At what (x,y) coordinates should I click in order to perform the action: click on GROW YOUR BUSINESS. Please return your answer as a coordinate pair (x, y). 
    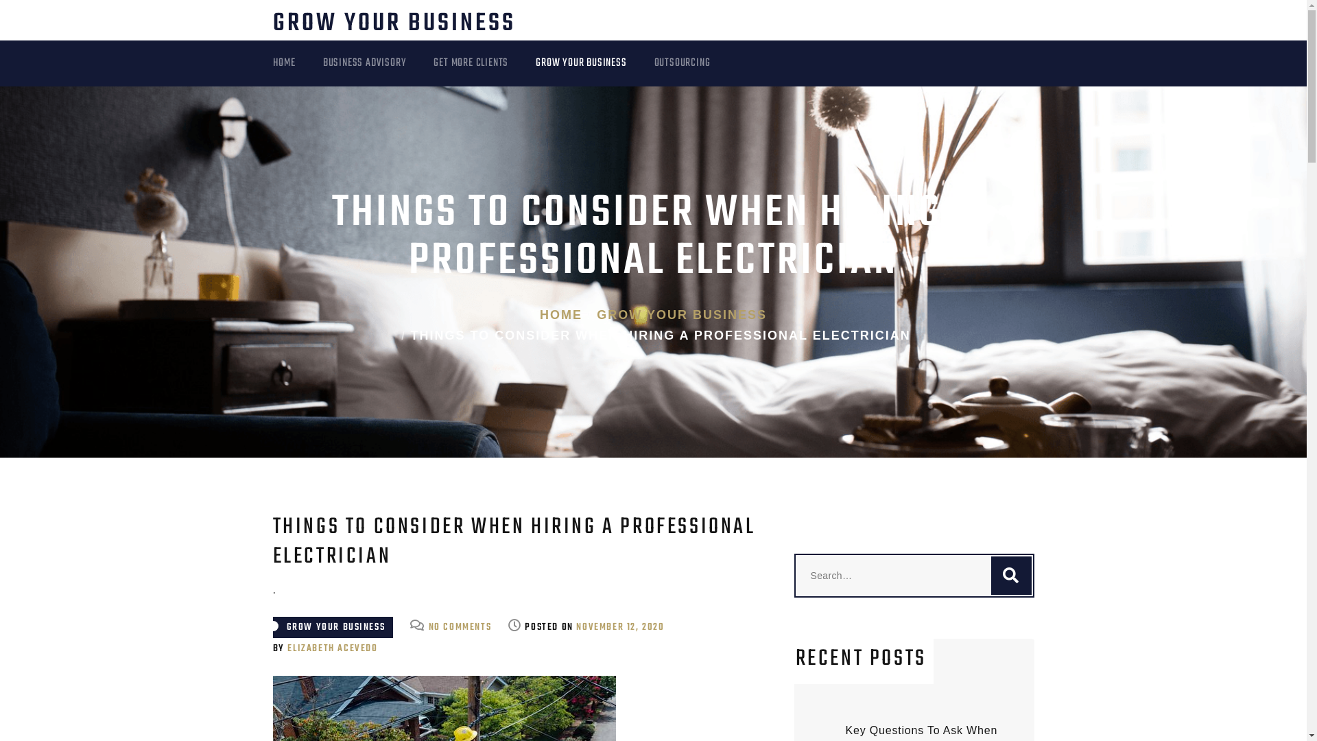
    Looking at the image, I should click on (595, 63).